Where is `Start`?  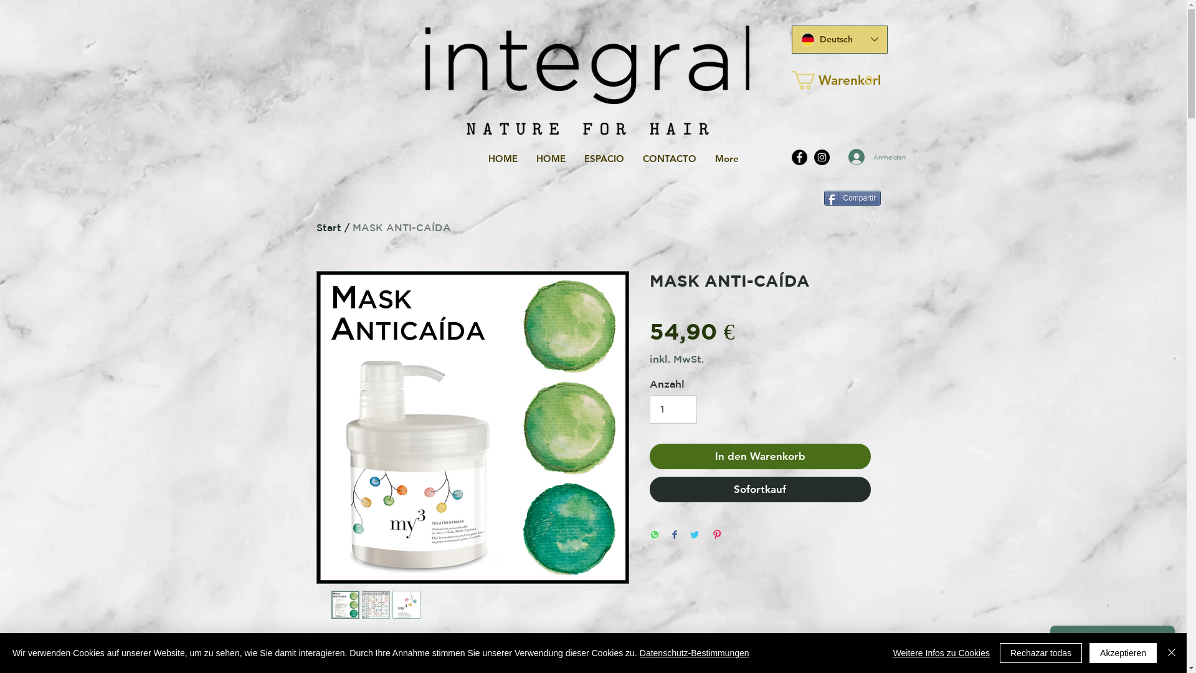 Start is located at coordinates (329, 227).